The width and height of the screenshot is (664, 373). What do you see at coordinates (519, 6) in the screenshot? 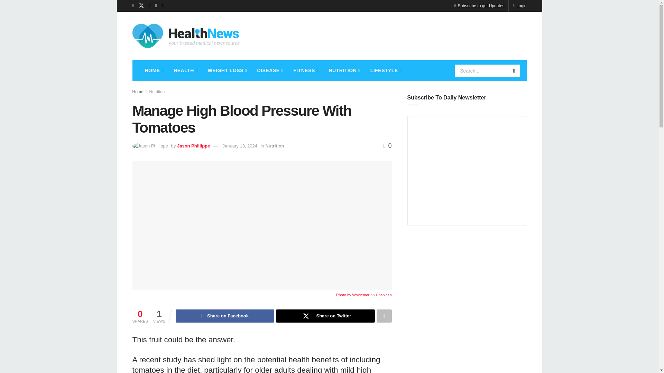
I see `Login` at bounding box center [519, 6].